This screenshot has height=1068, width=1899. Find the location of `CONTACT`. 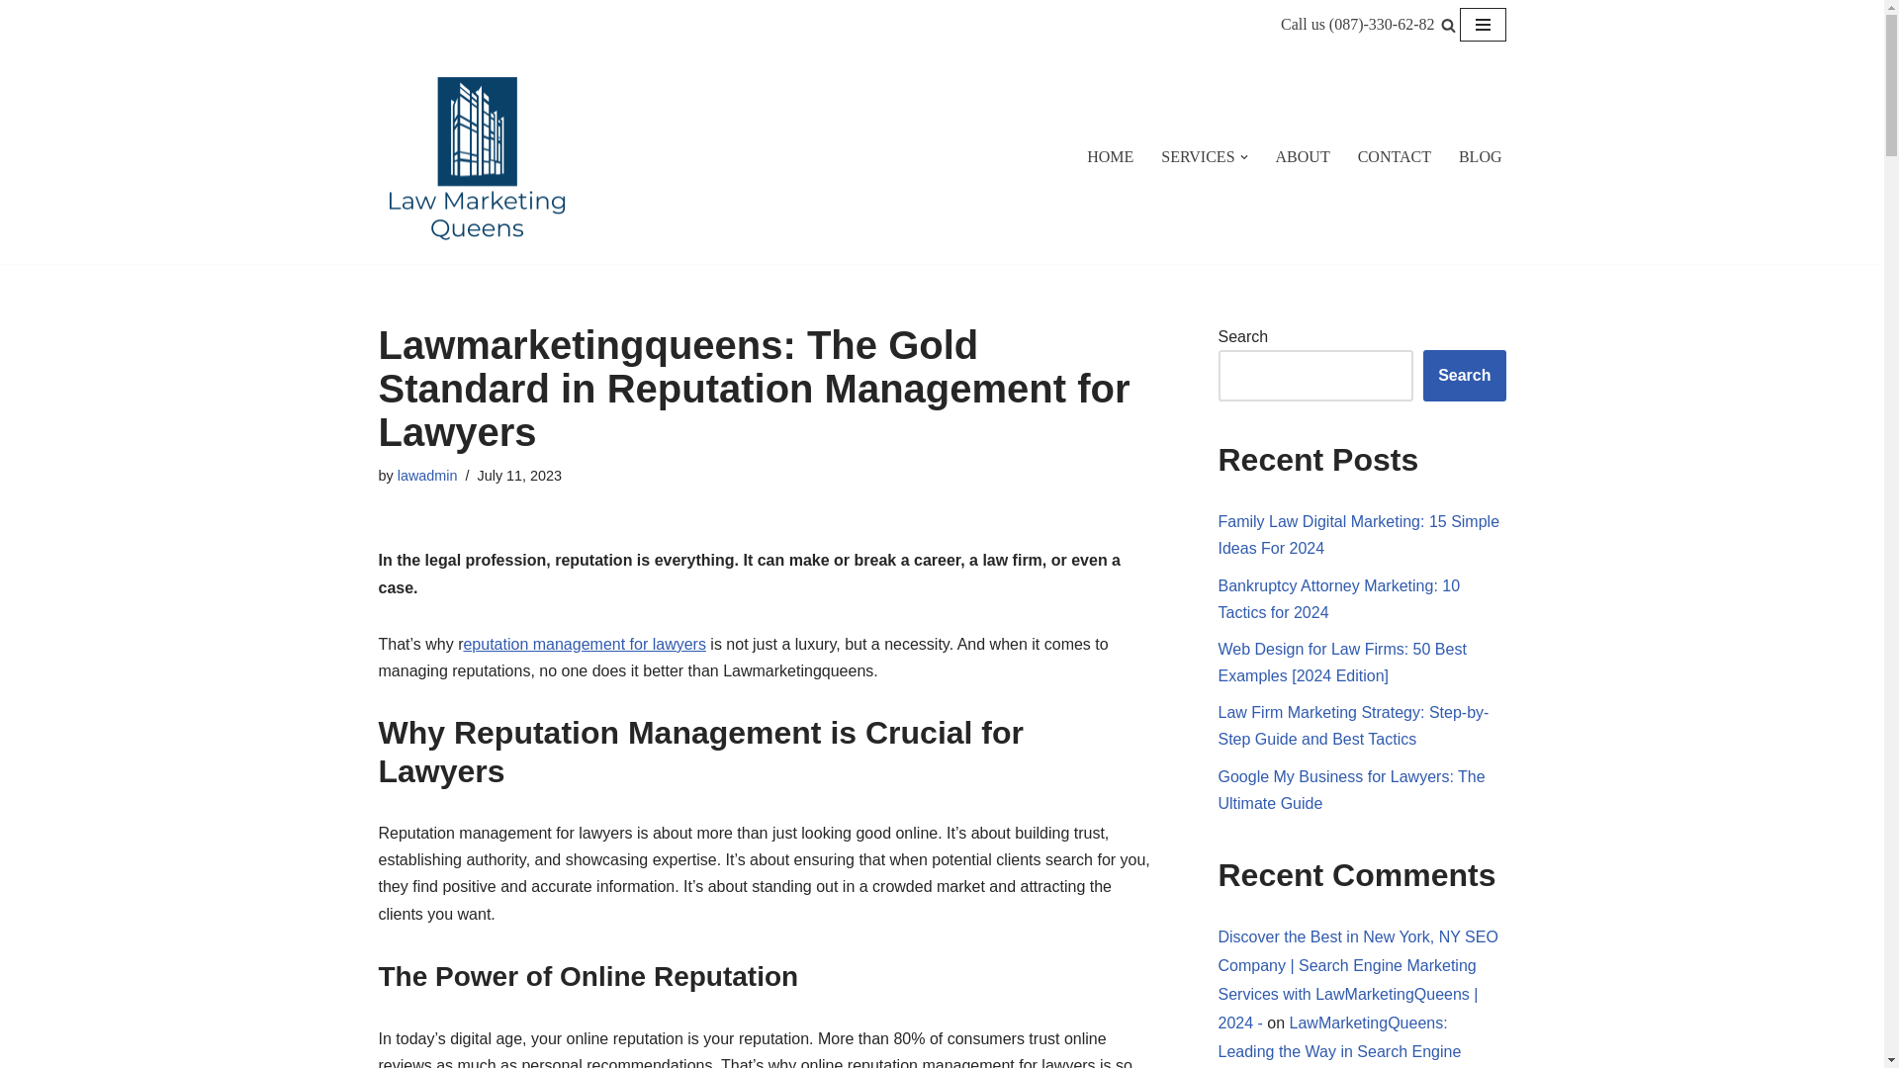

CONTACT is located at coordinates (1395, 156).